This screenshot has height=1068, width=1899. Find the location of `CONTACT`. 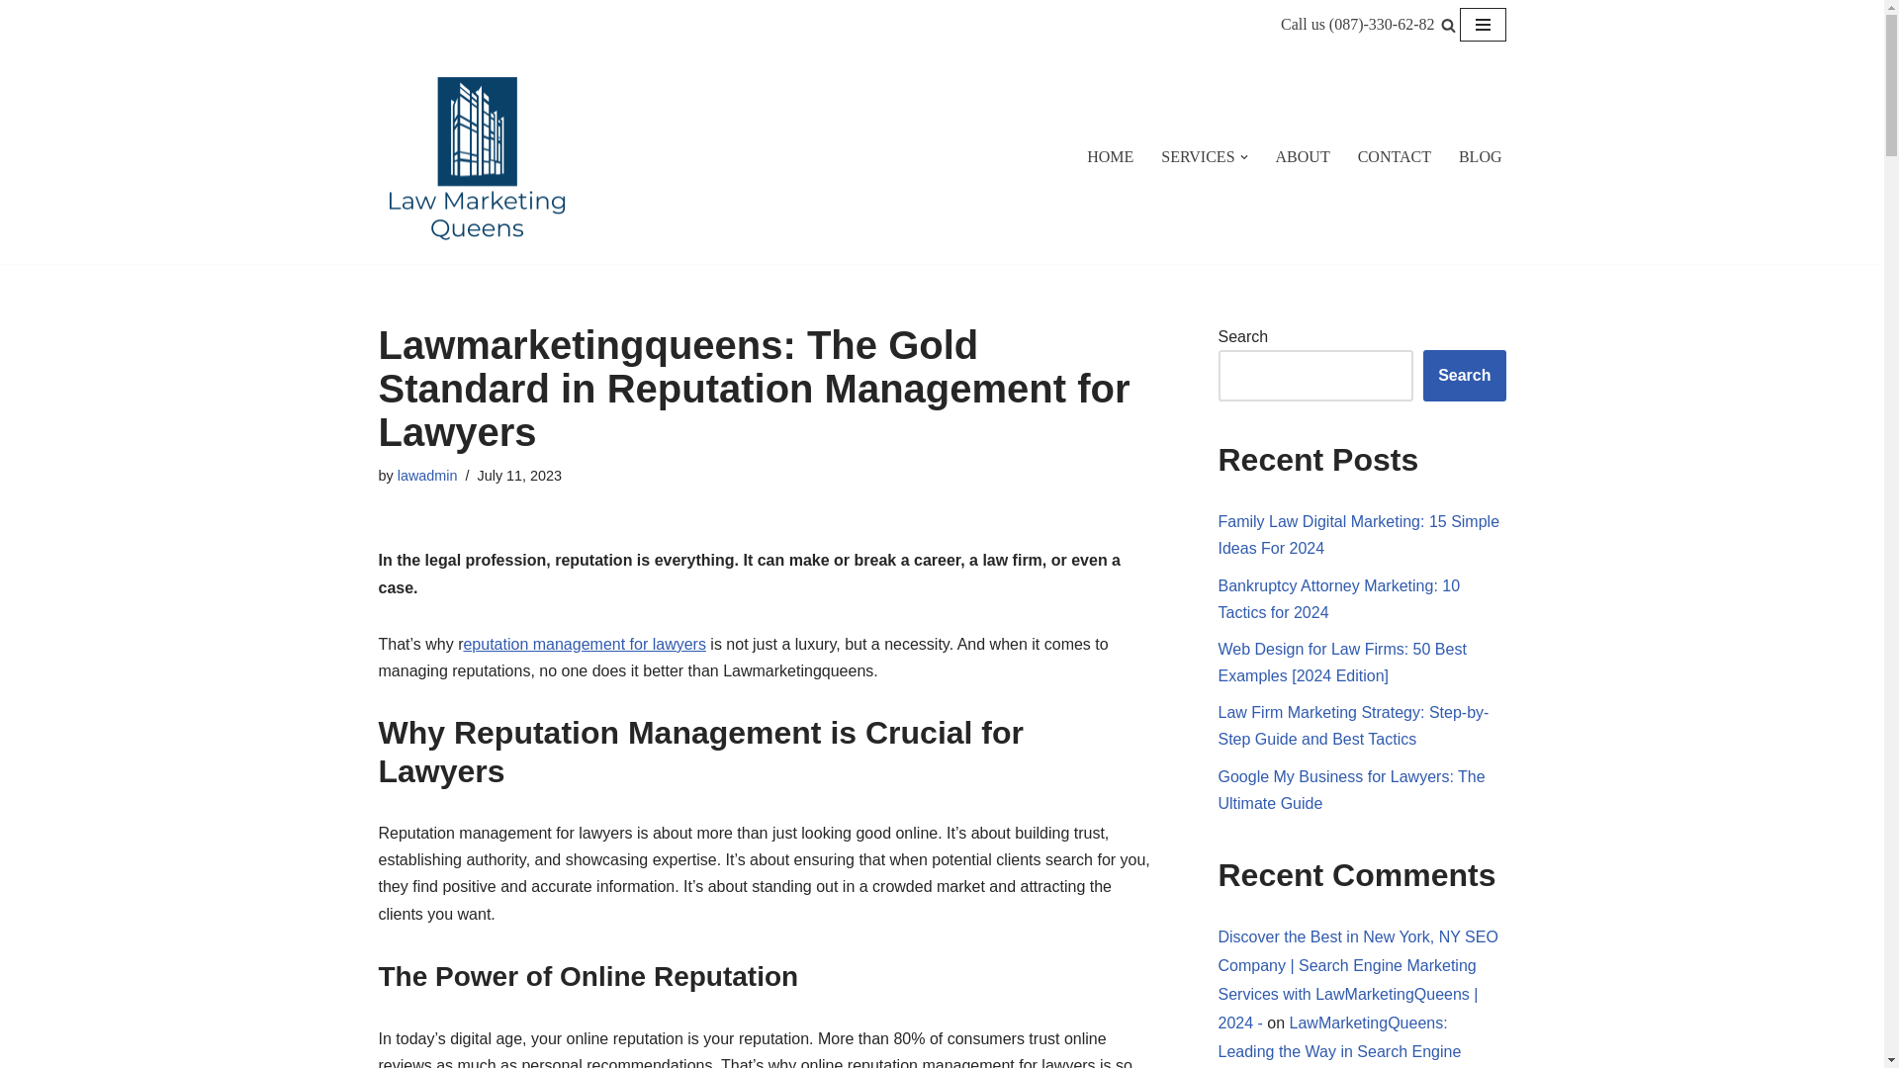

CONTACT is located at coordinates (1395, 156).